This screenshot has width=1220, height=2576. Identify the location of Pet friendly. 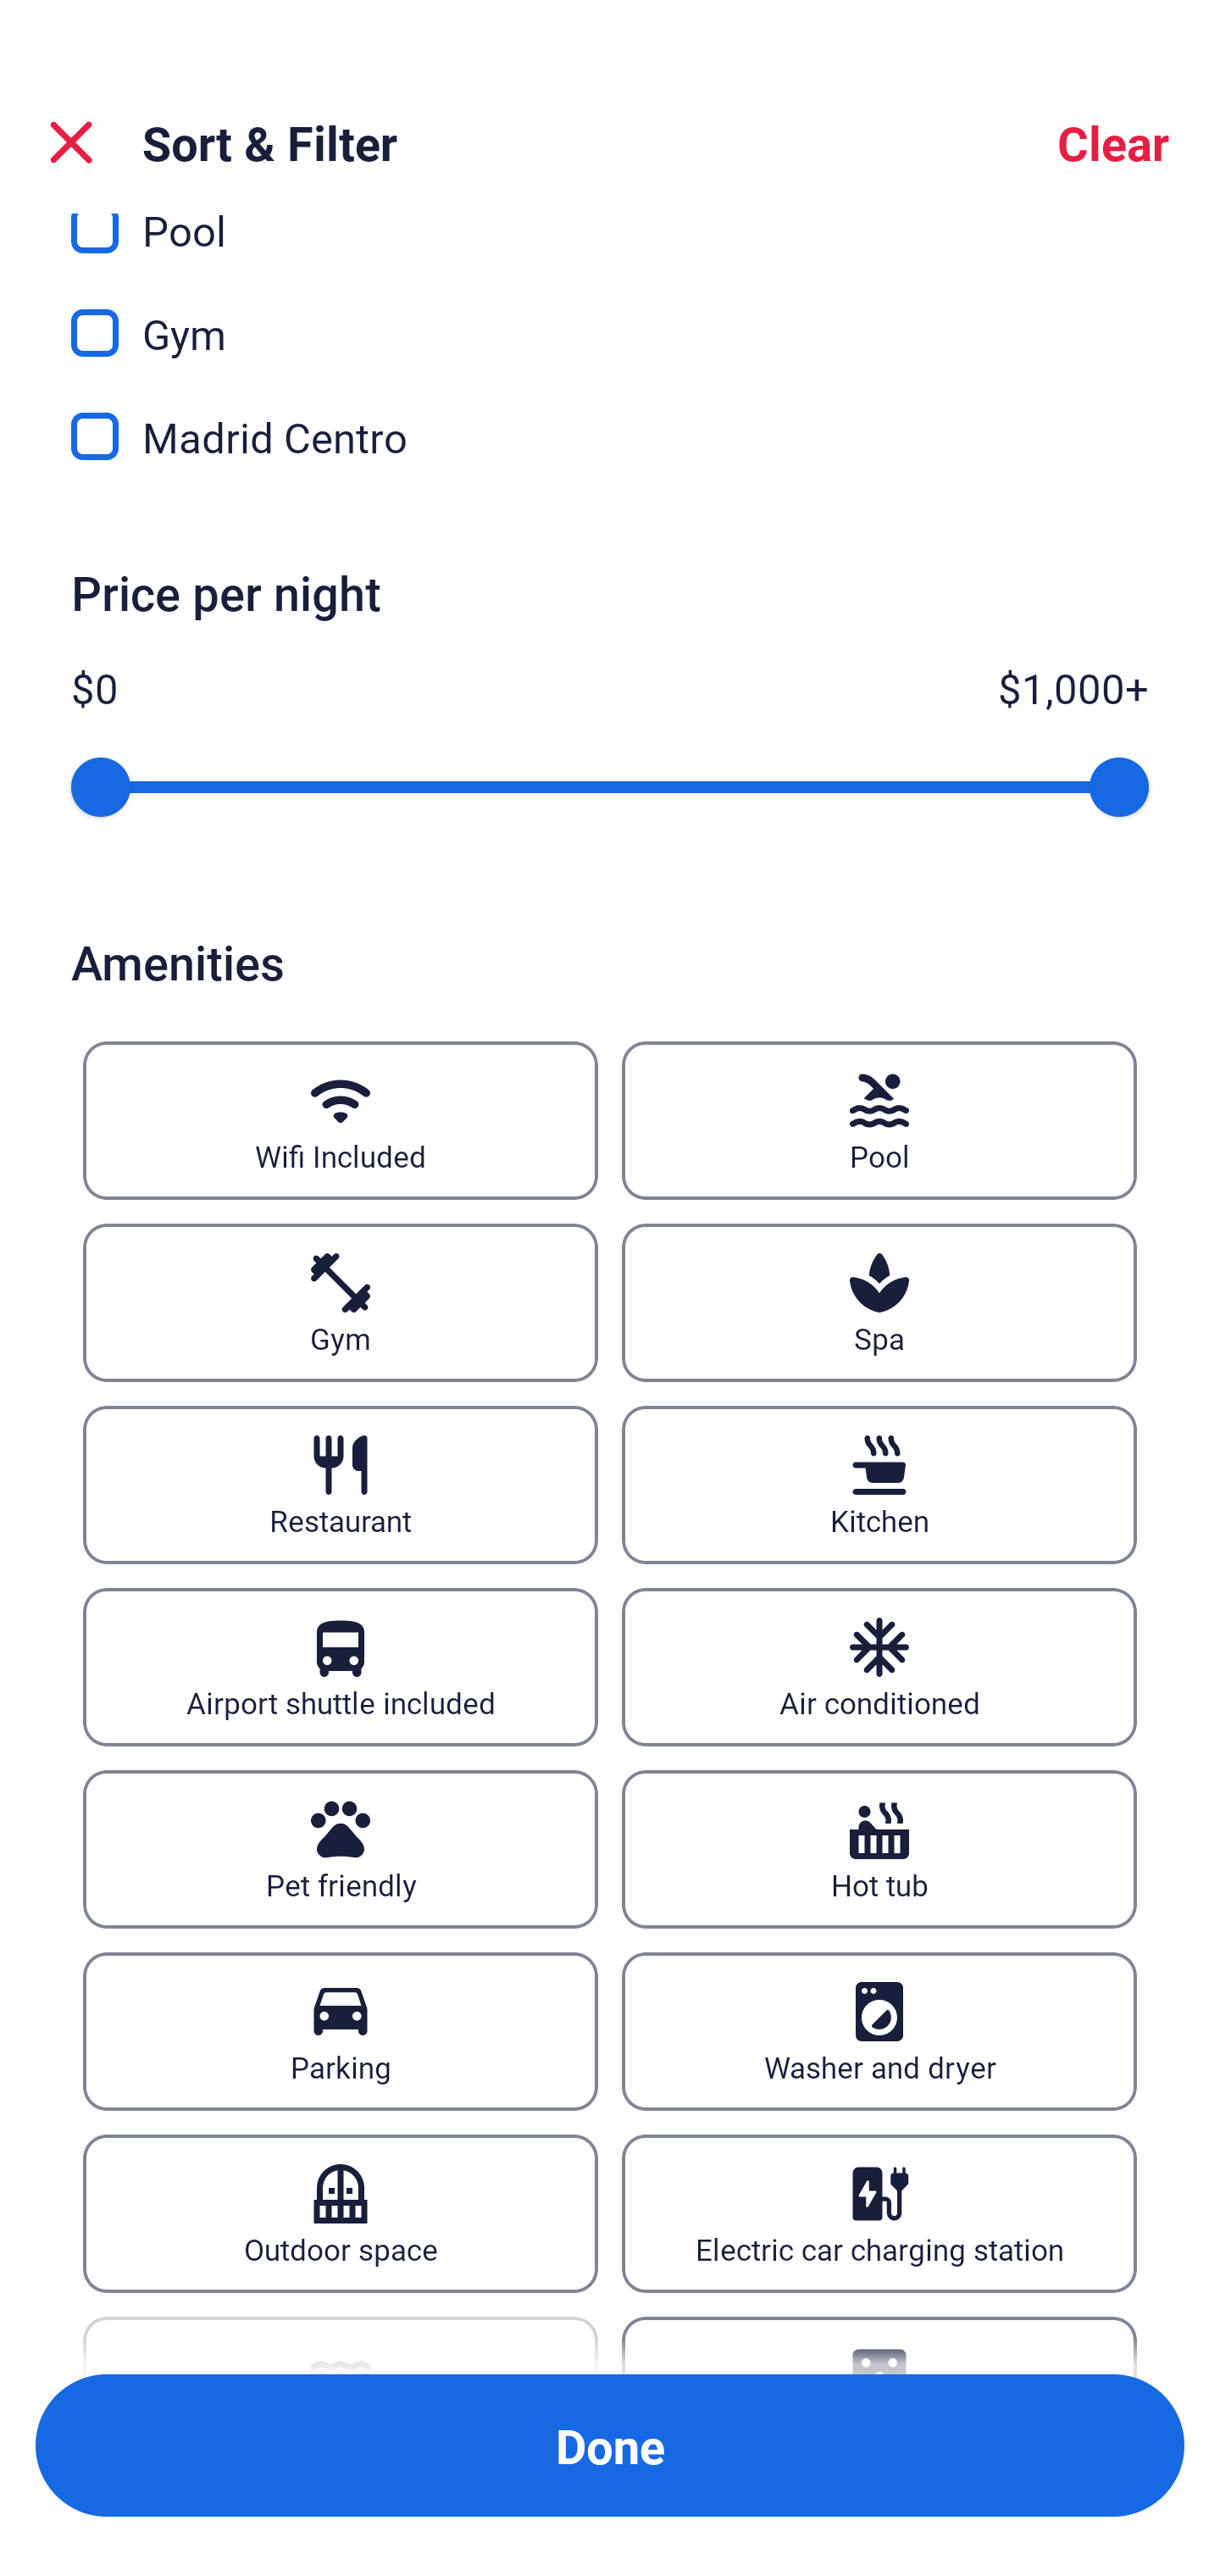
(340, 1849).